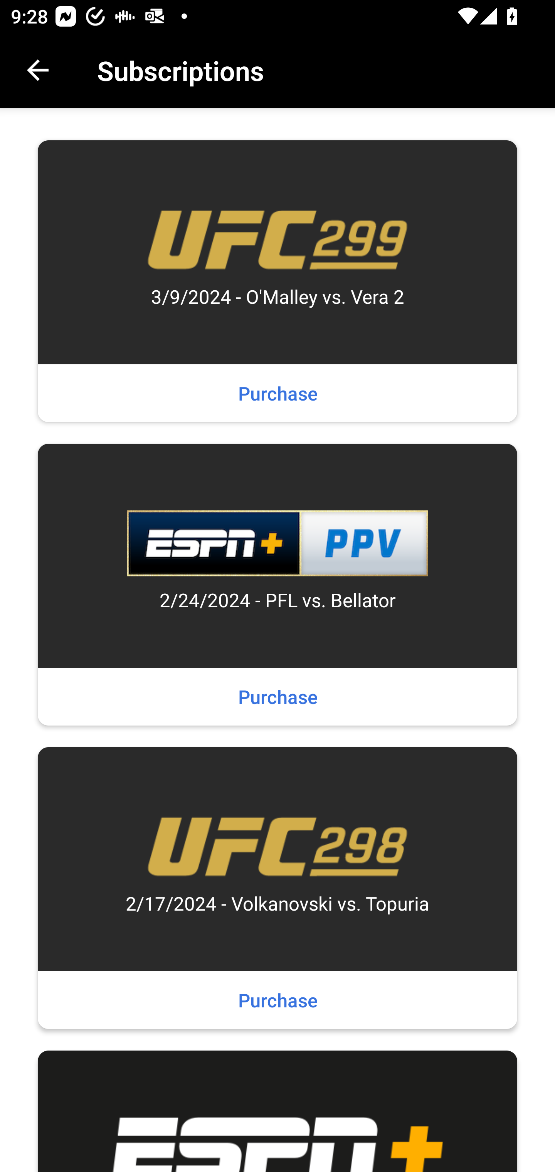 The image size is (555, 1172). What do you see at coordinates (277, 393) in the screenshot?
I see `Purchase` at bounding box center [277, 393].